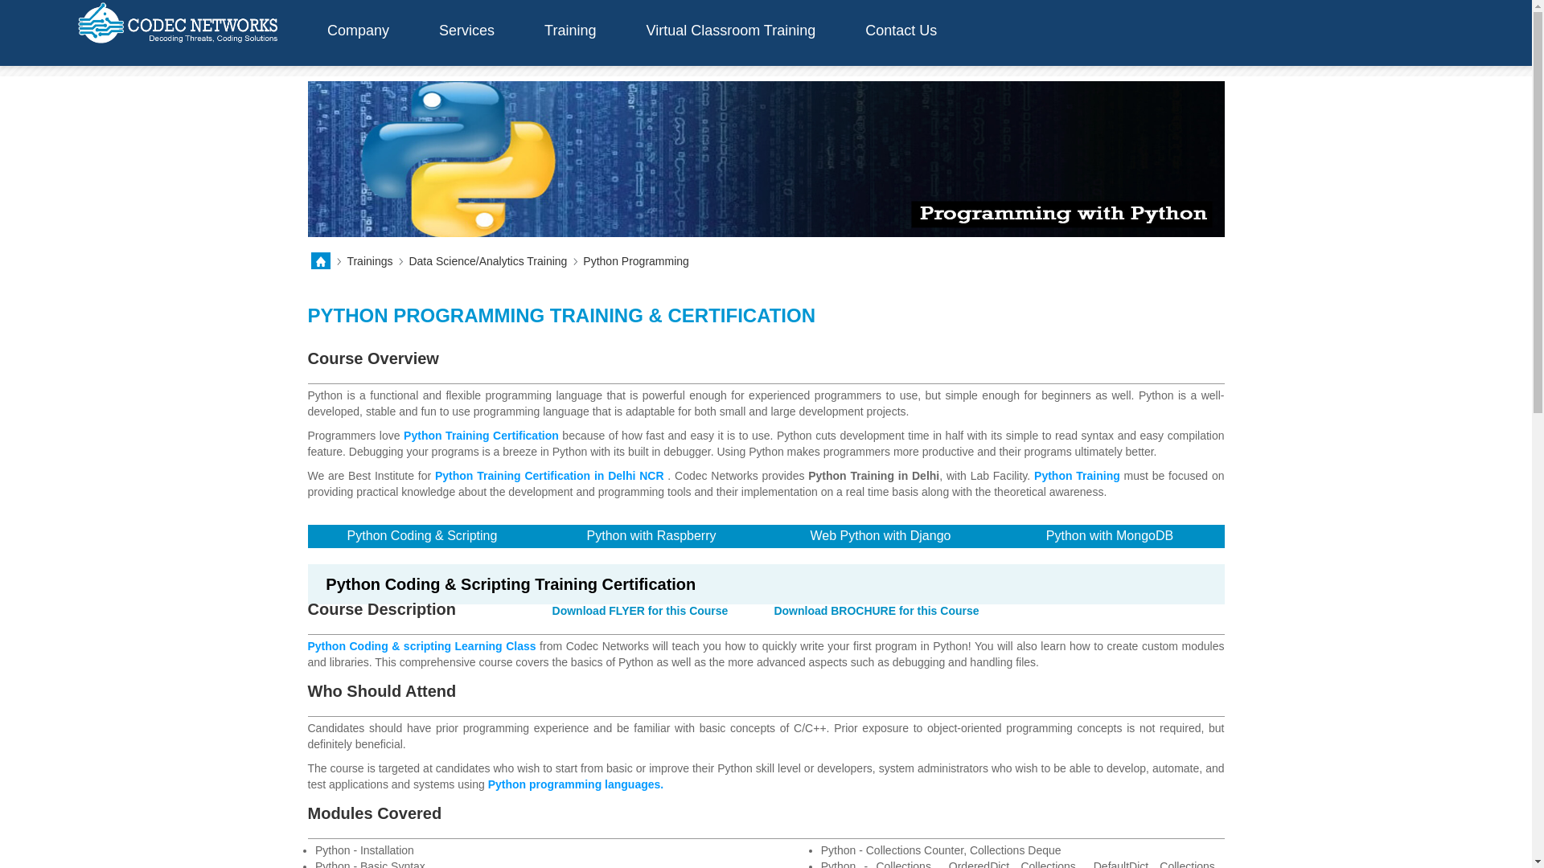 The height and width of the screenshot is (868, 1544). I want to click on Company, so click(358, 37).